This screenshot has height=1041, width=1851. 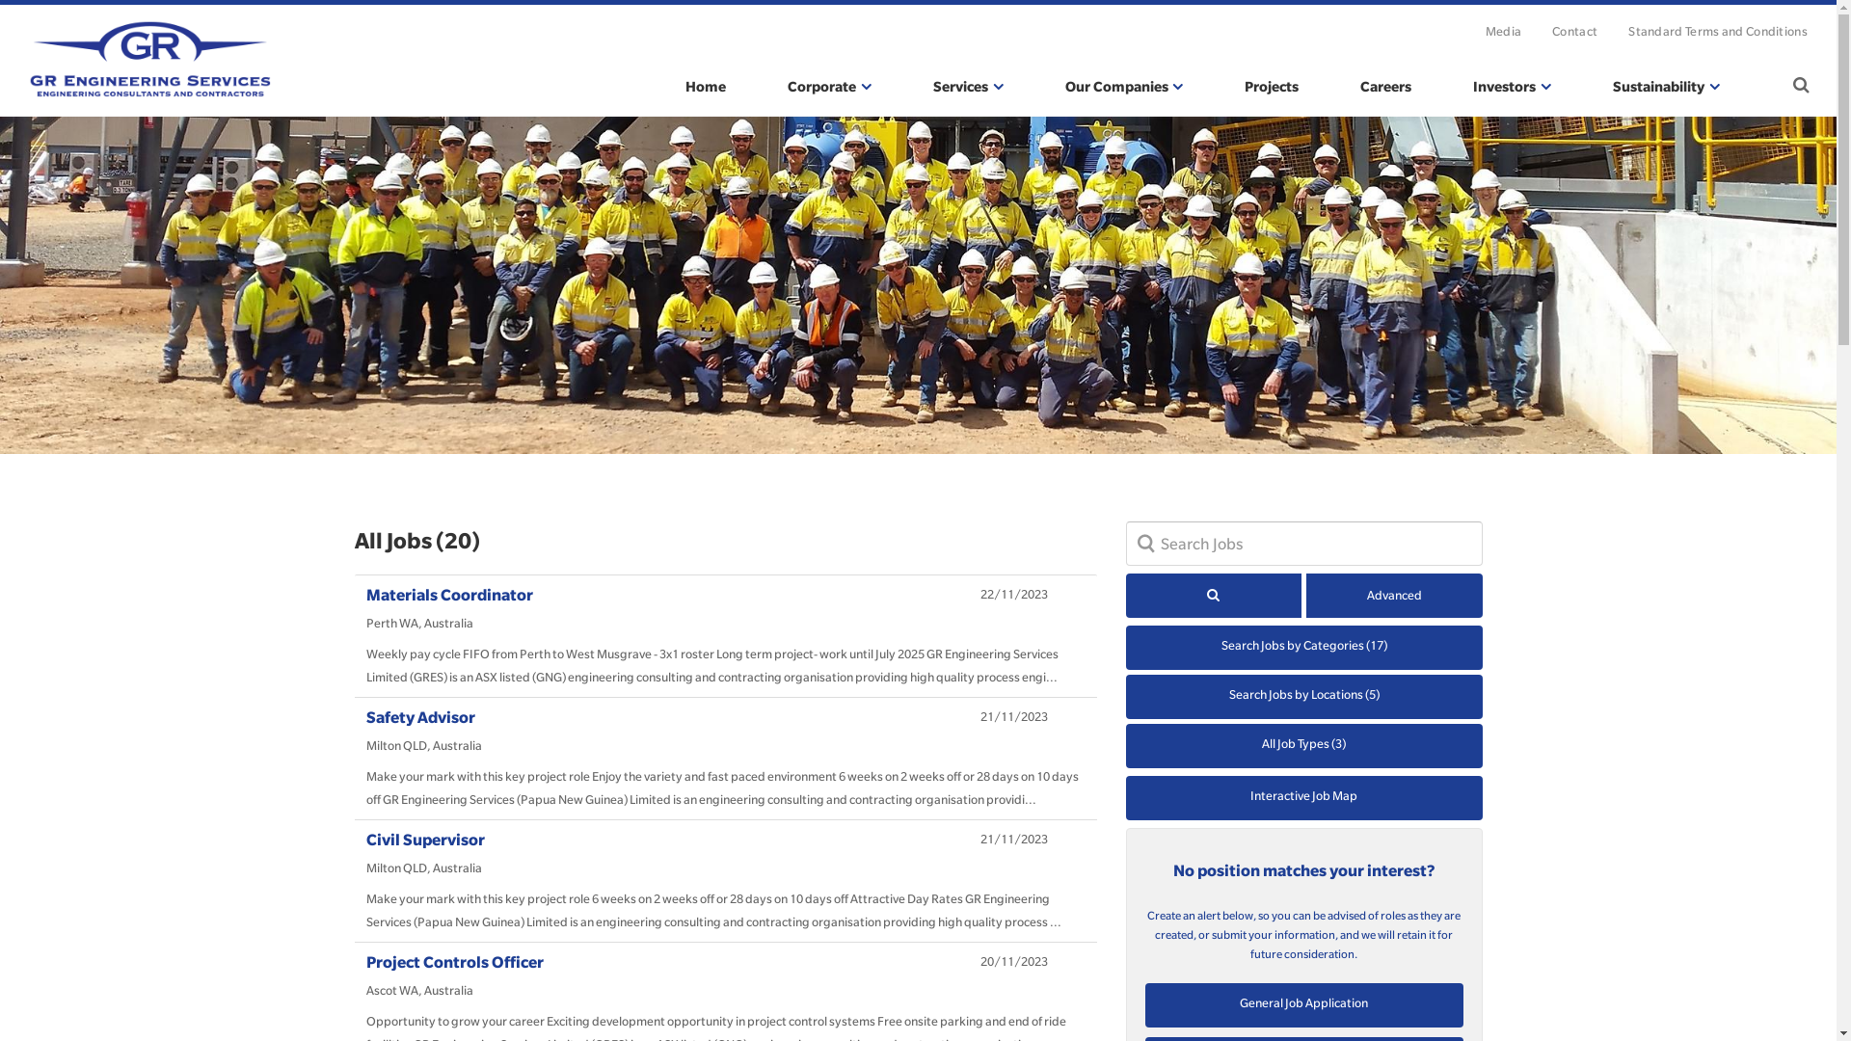 I want to click on Projects, so click(x=1272, y=87).